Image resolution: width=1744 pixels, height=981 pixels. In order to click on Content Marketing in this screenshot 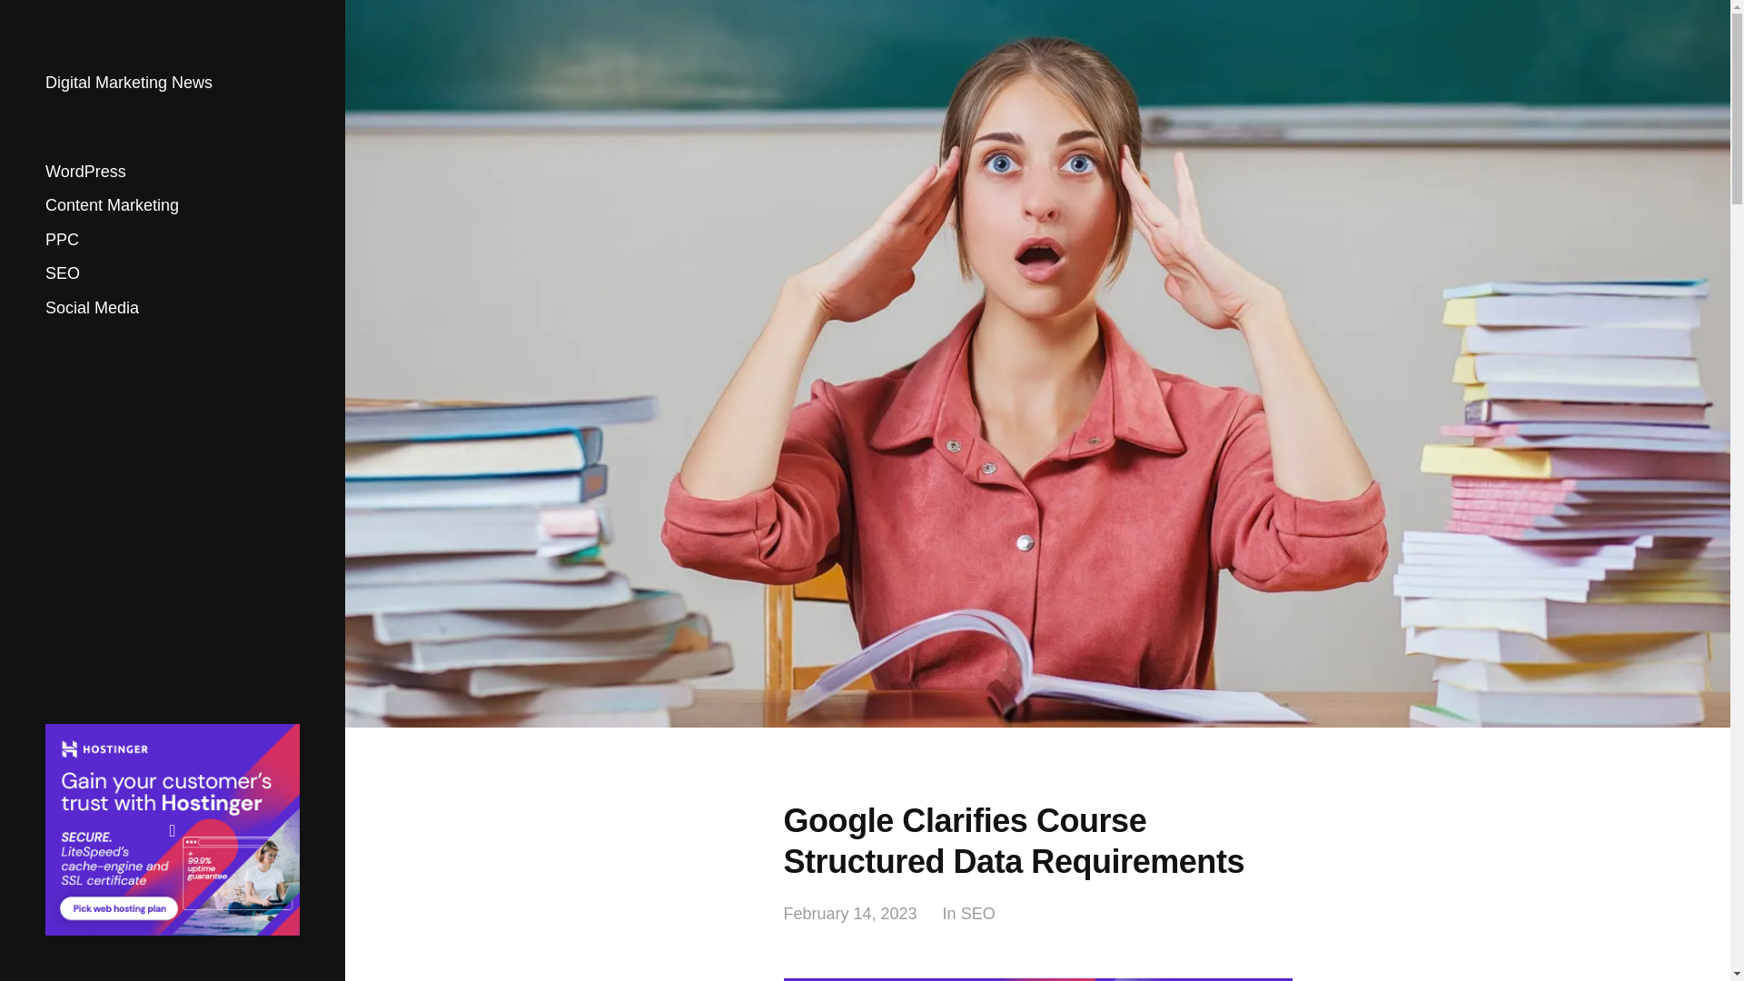, I will do `click(112, 205)`.